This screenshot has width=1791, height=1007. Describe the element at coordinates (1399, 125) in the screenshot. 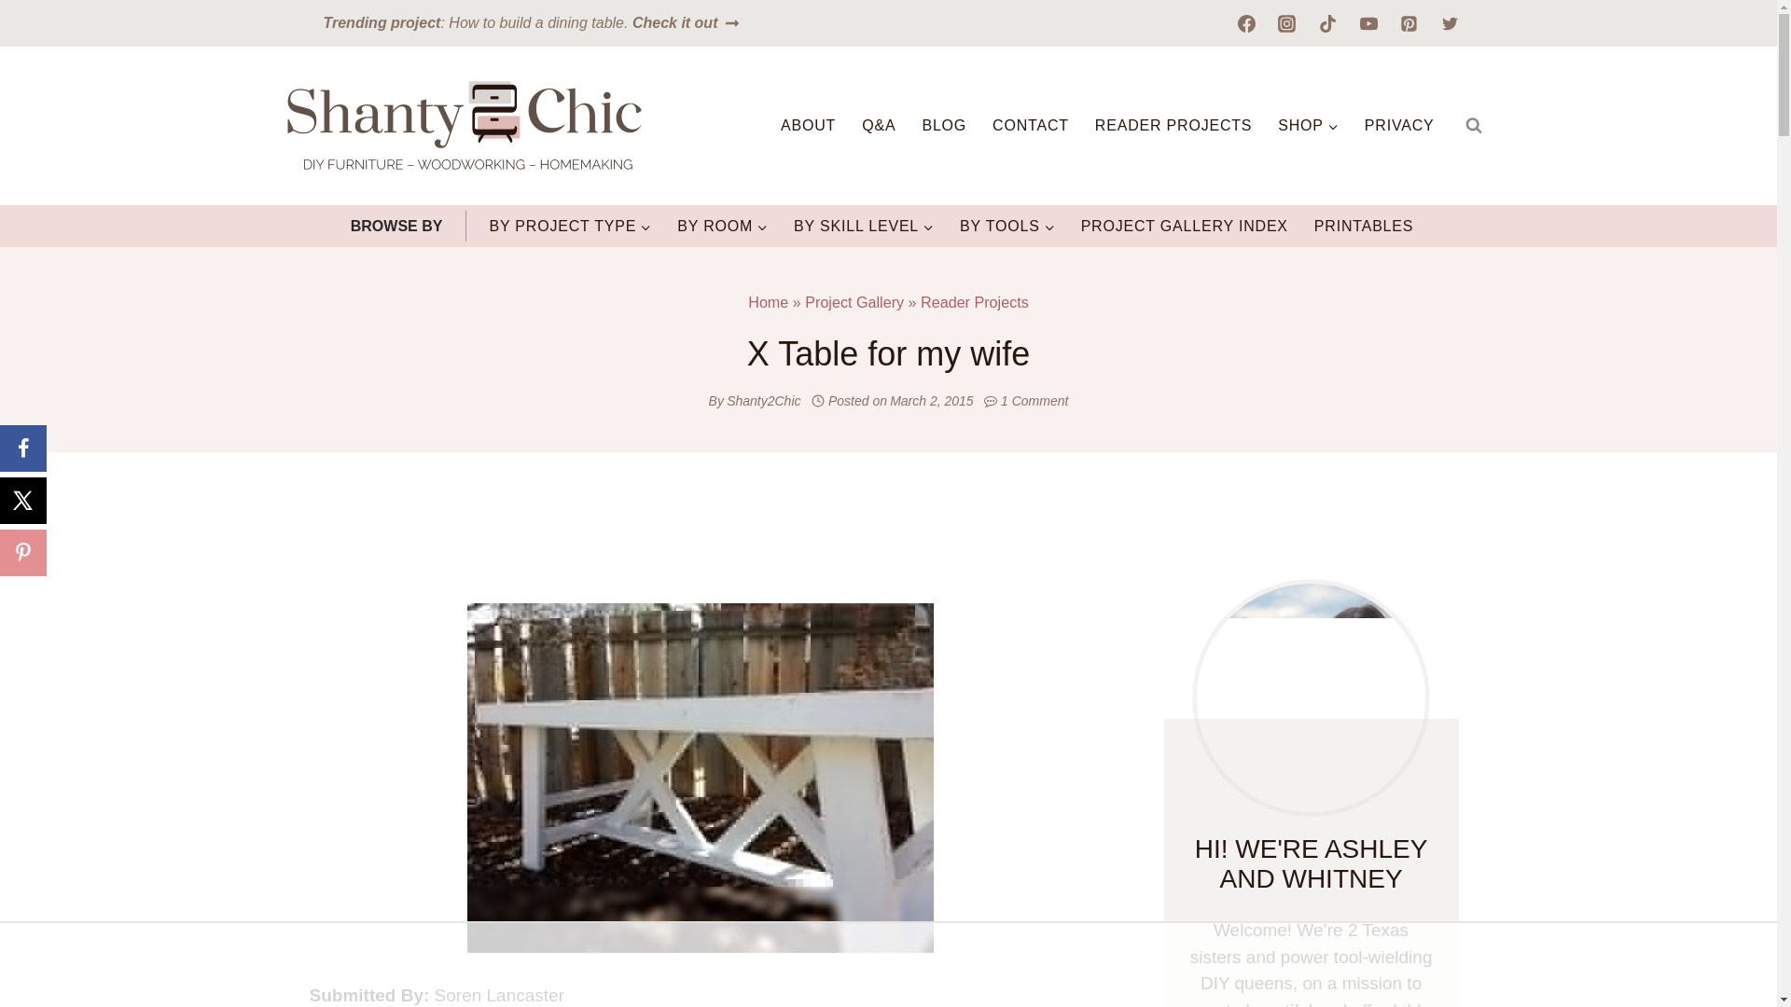

I see `PRIVACY` at that location.